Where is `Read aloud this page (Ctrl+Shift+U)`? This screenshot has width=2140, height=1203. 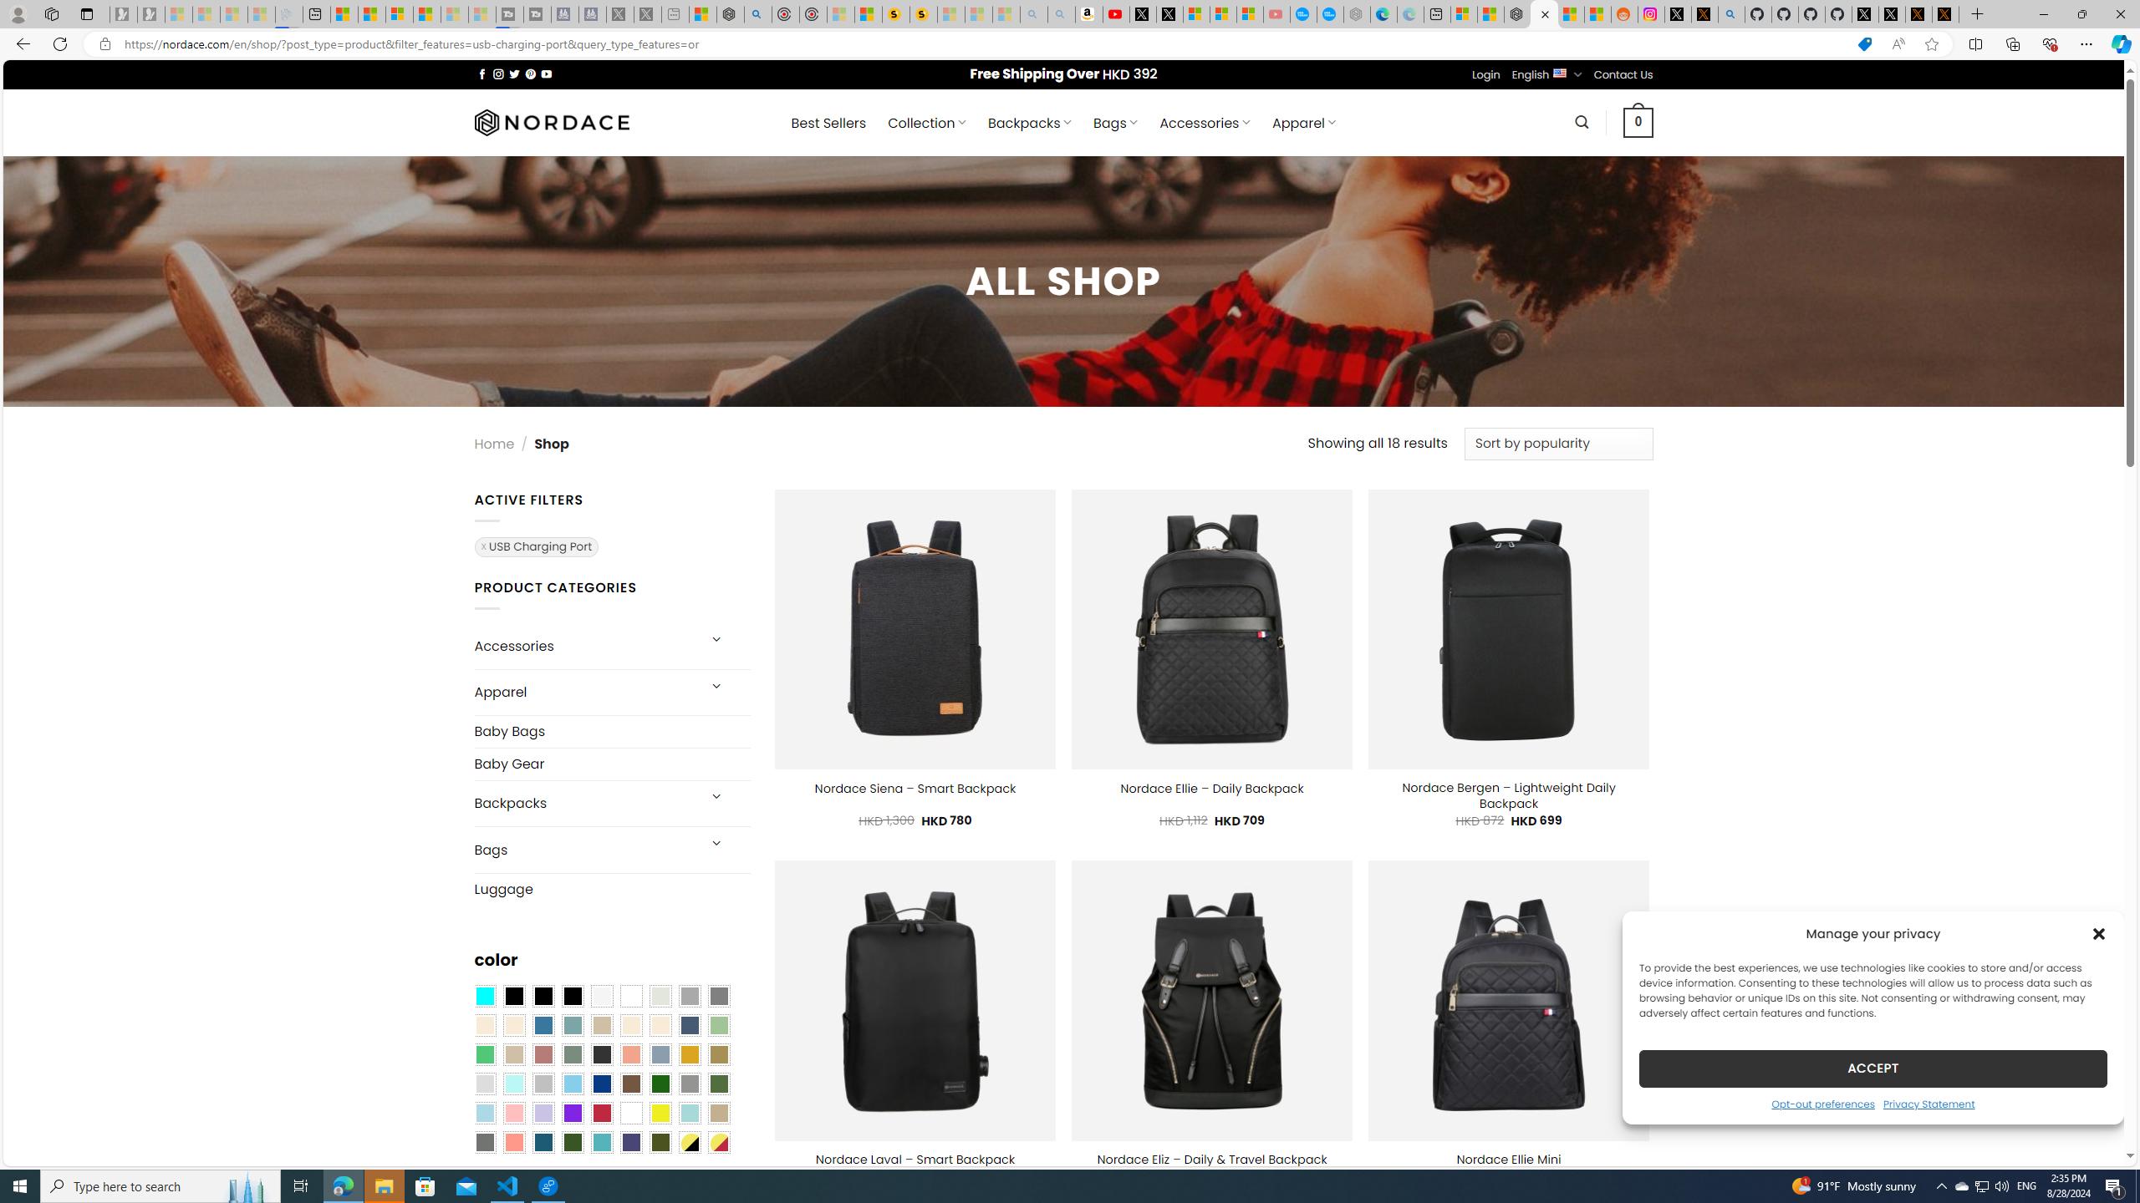 Read aloud this page (Ctrl+Shift+U) is located at coordinates (1898, 44).